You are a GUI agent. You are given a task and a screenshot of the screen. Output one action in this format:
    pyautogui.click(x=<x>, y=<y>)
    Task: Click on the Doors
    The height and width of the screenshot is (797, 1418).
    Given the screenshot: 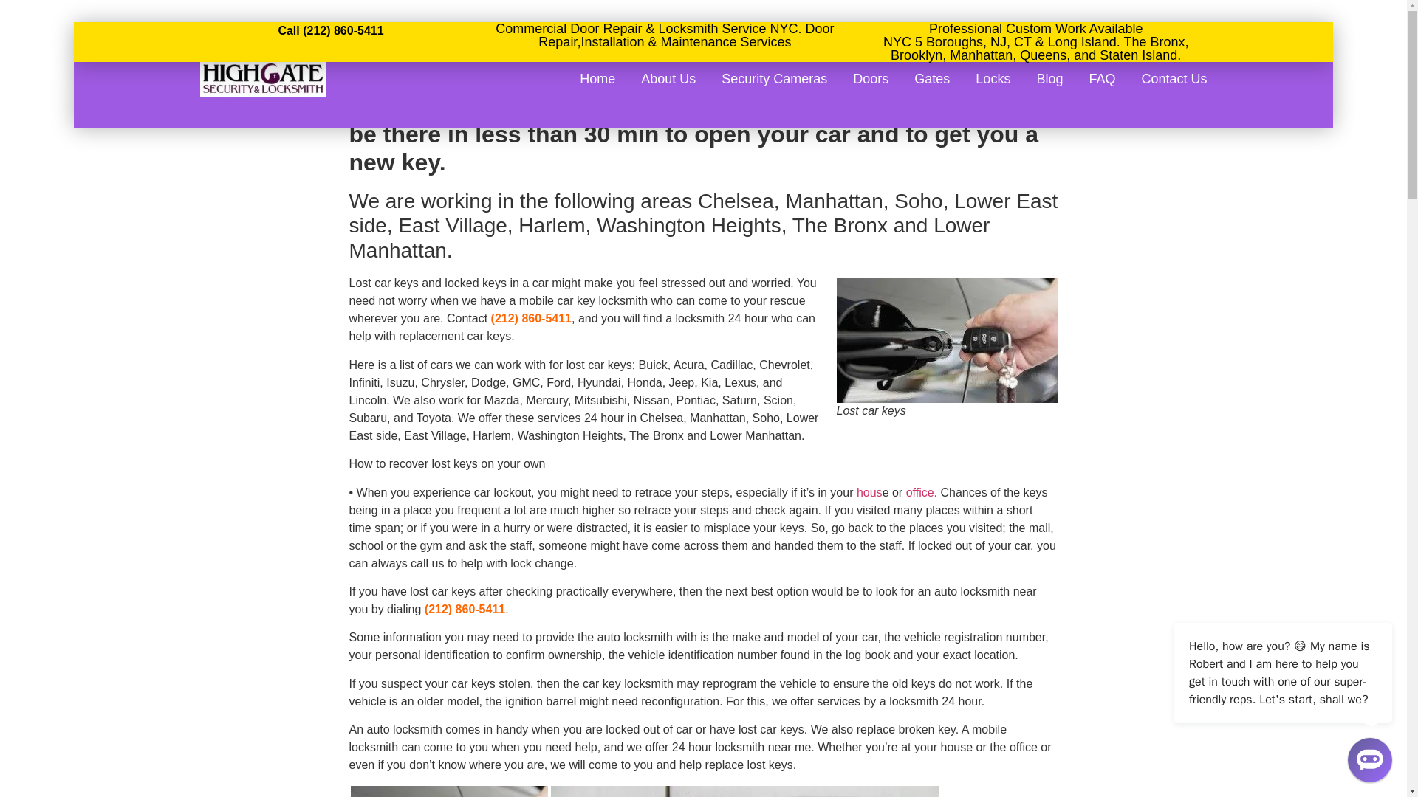 What is the action you would take?
    pyautogui.click(x=871, y=78)
    